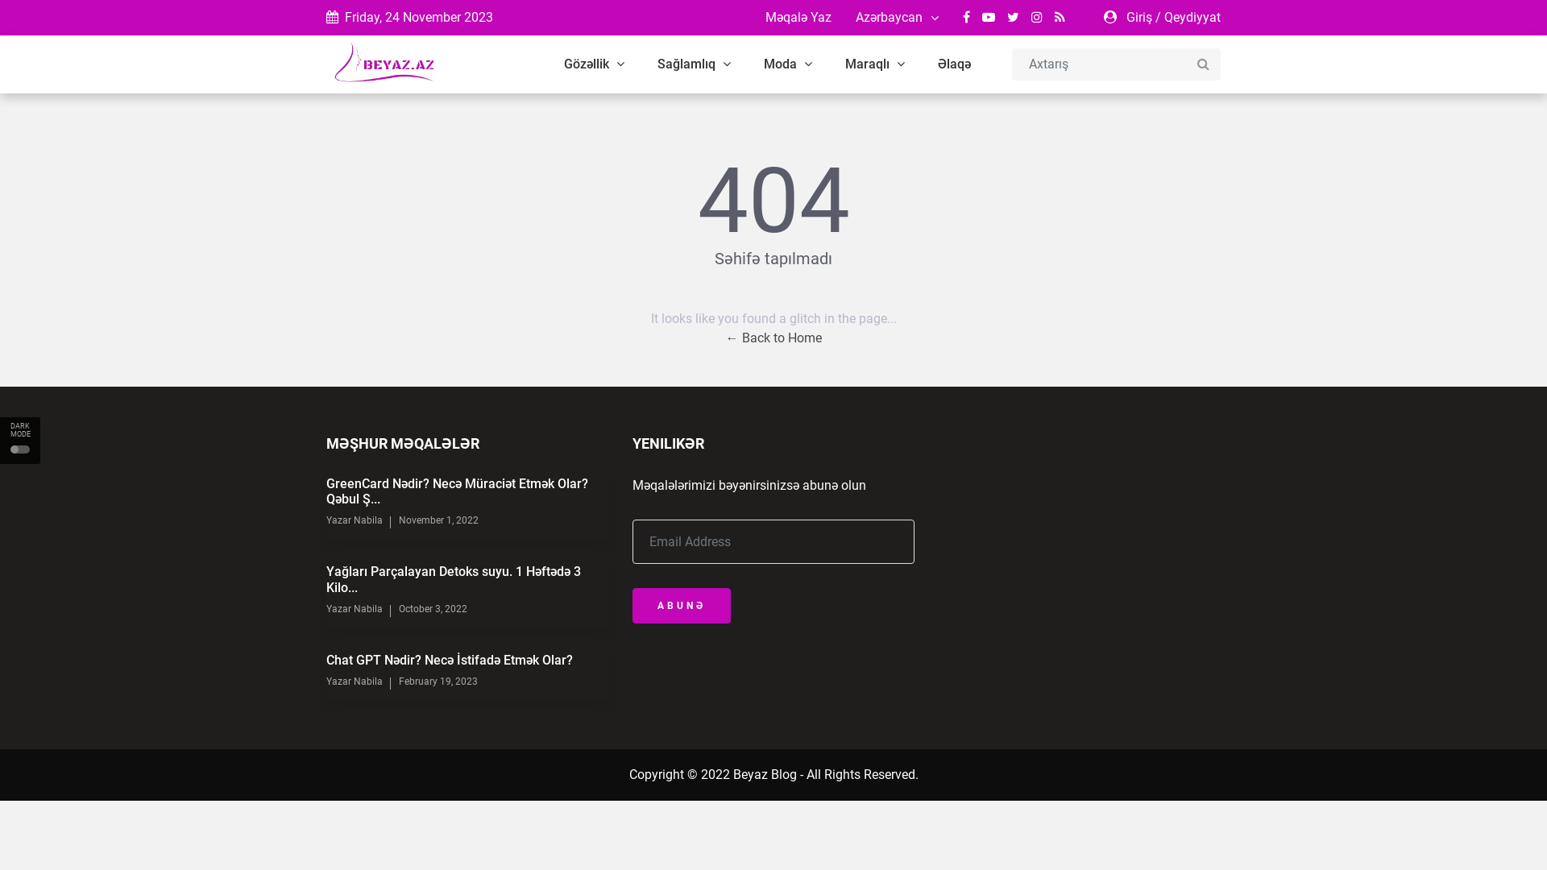 The image size is (1547, 870). Describe the element at coordinates (367, 681) in the screenshot. I see `Nabila` at that location.